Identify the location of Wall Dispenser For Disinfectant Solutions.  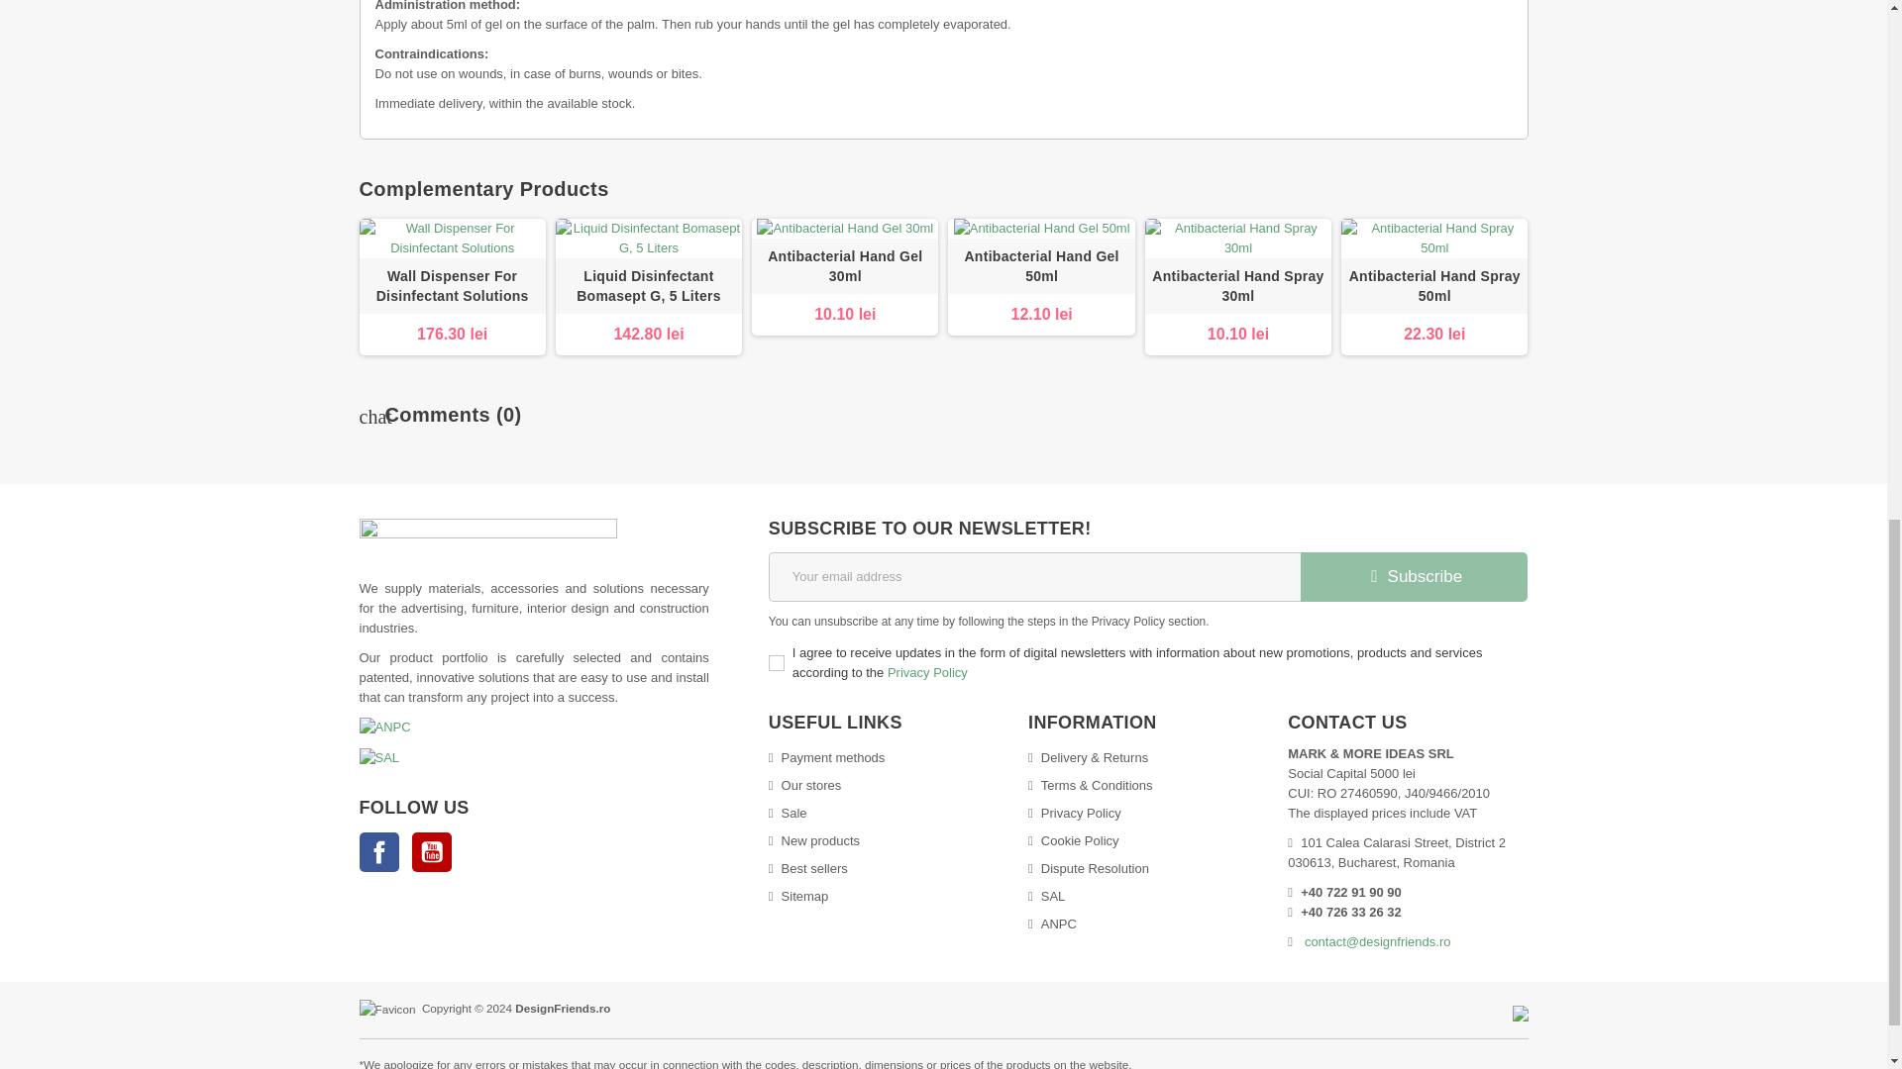
(452, 285).